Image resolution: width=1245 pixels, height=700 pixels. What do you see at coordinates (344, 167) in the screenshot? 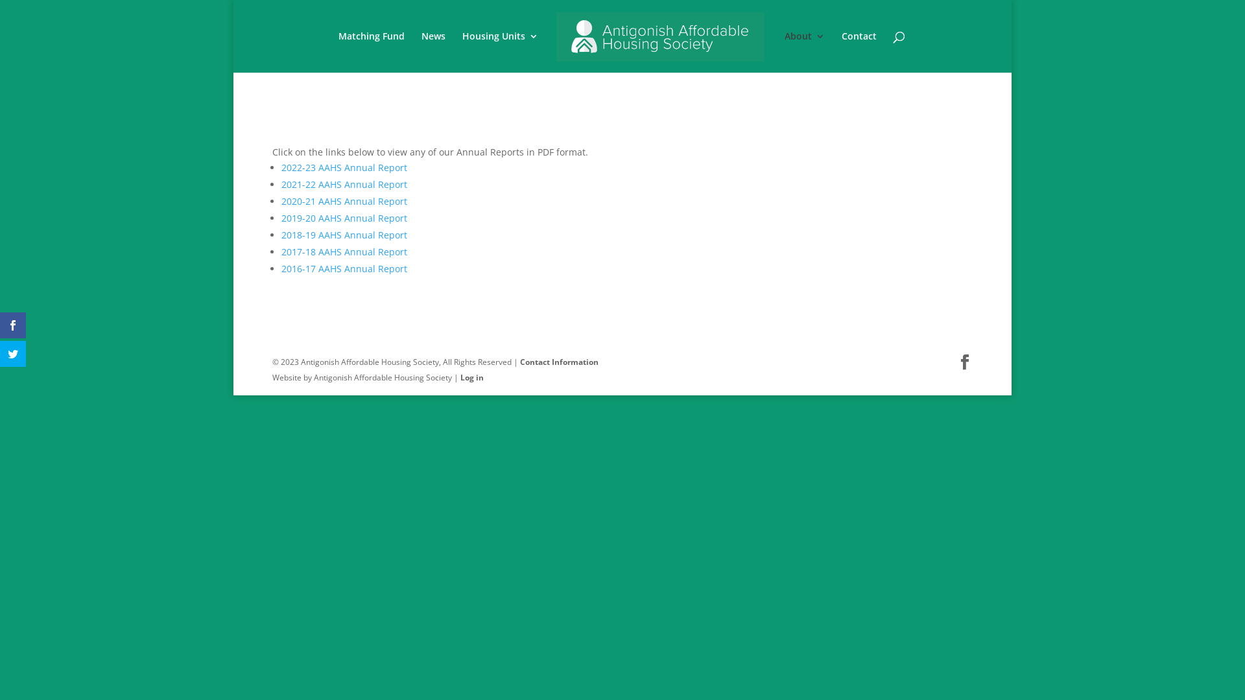
I see `2022-23 AAHS Annual Report` at bounding box center [344, 167].